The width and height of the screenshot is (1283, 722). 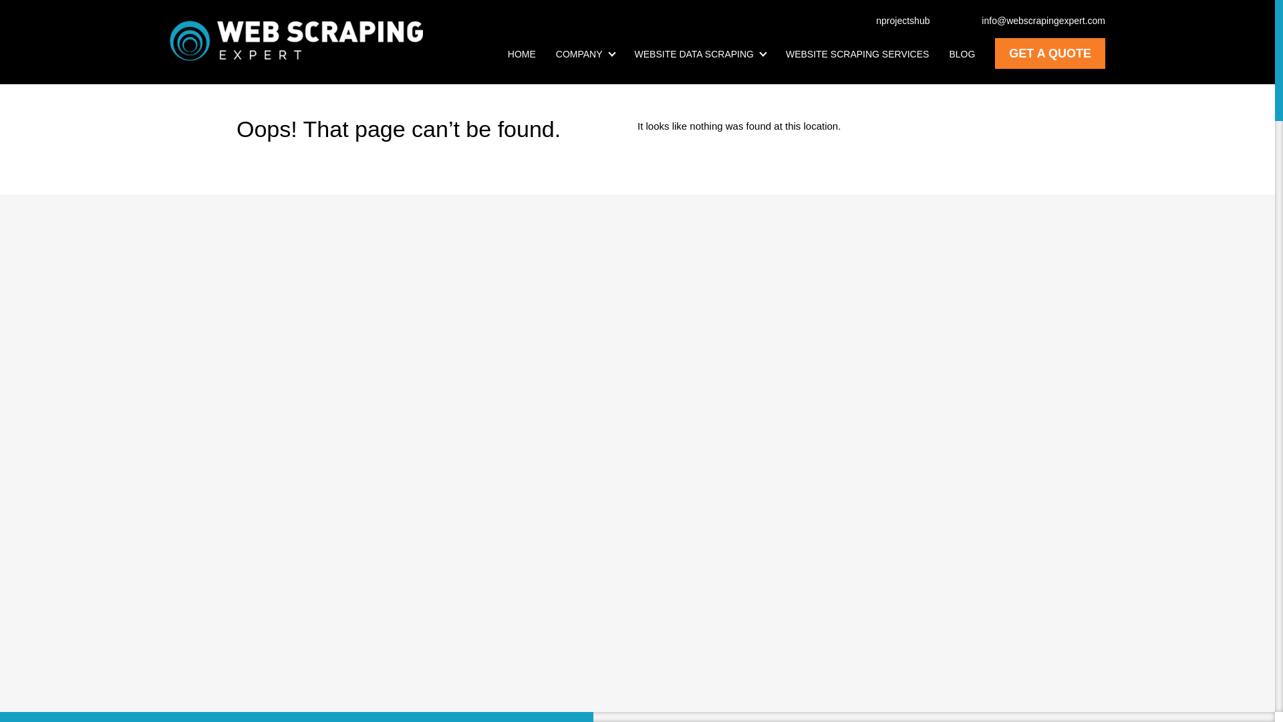 What do you see at coordinates (522, 53) in the screenshot?
I see `HOME` at bounding box center [522, 53].